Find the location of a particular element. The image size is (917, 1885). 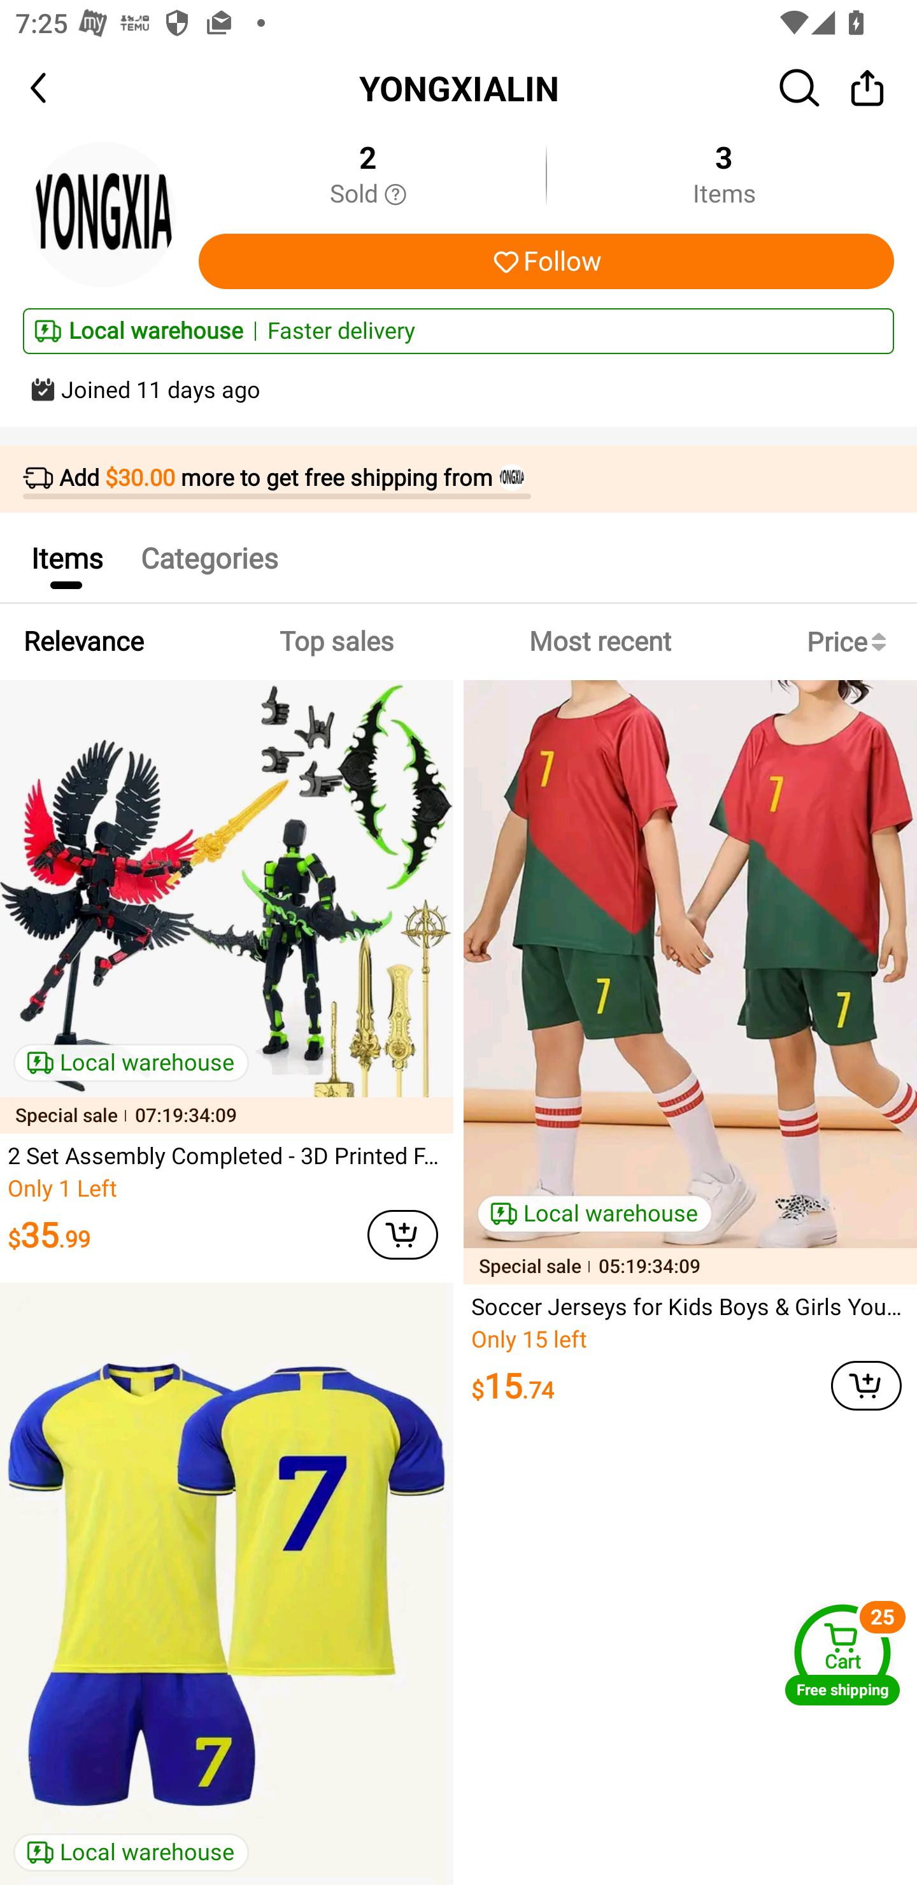

YONGXIALIN is located at coordinates (458, 88).